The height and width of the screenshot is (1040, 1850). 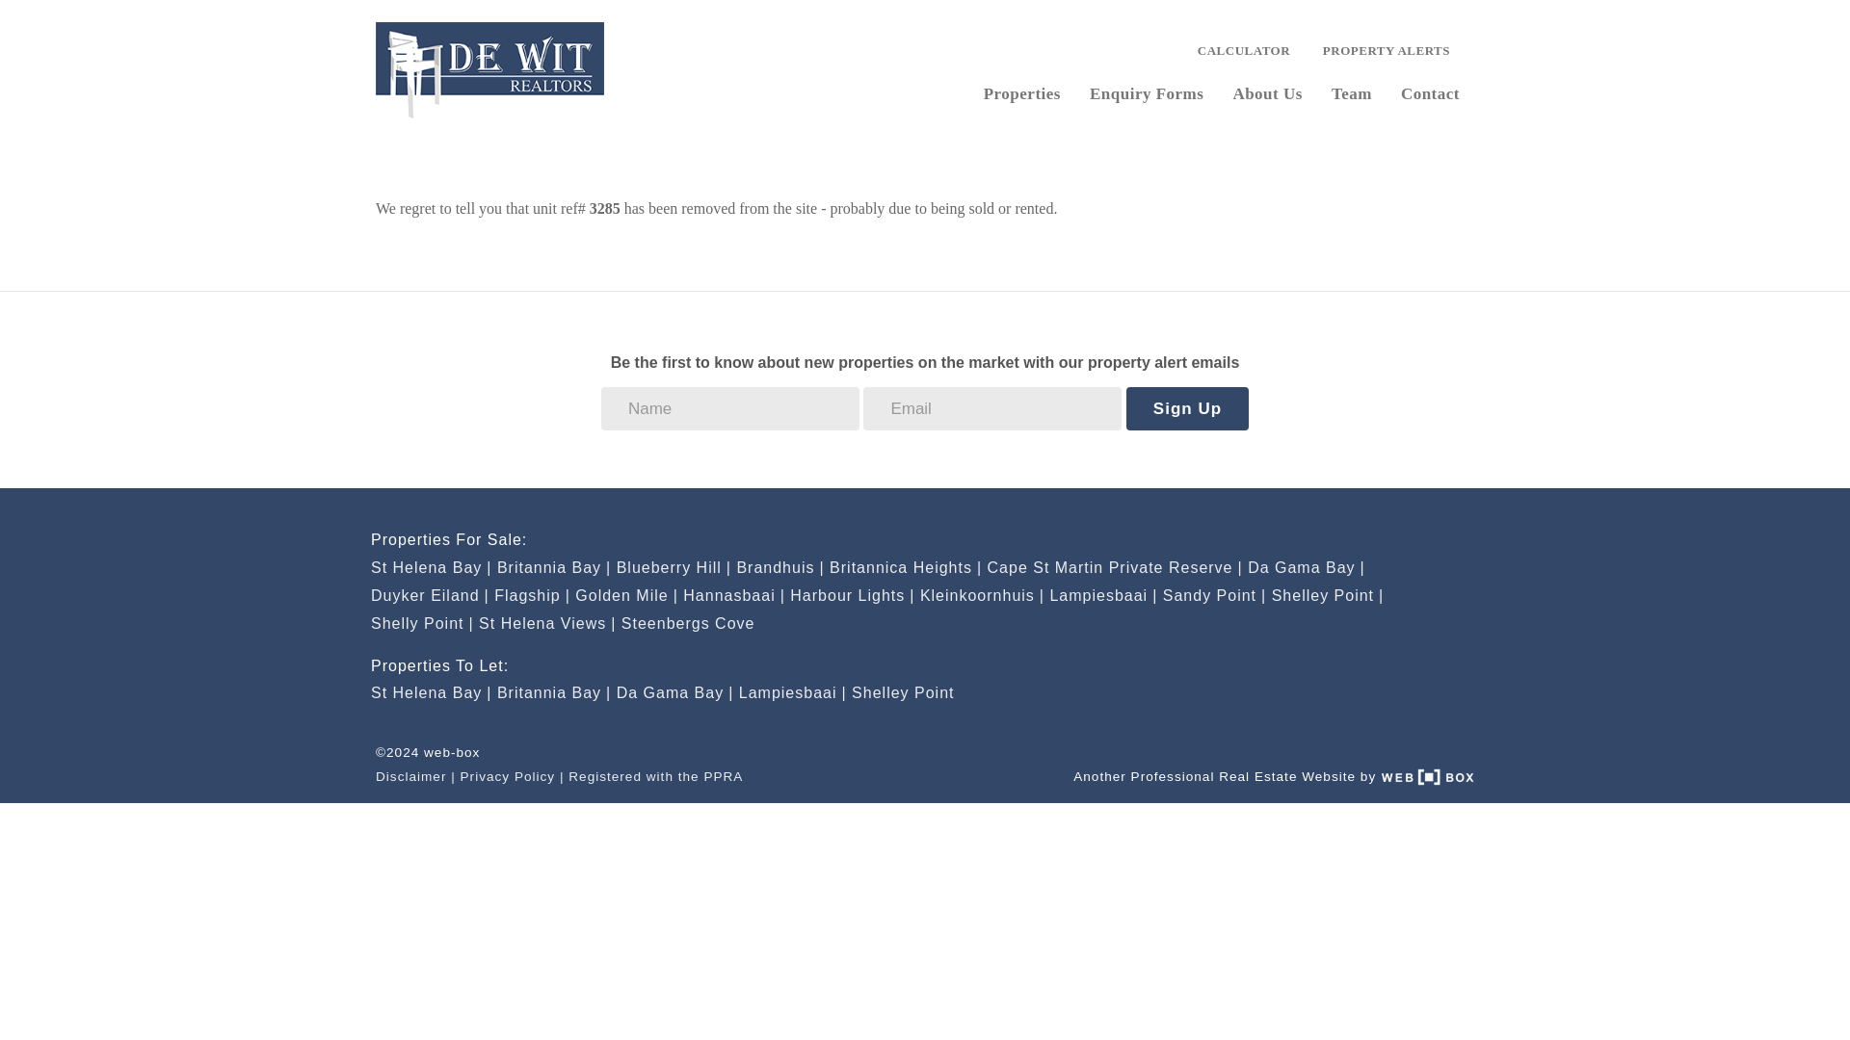 What do you see at coordinates (673, 568) in the screenshot?
I see `Properties for sale in Blueberry Hill, St Helena Bay` at bounding box center [673, 568].